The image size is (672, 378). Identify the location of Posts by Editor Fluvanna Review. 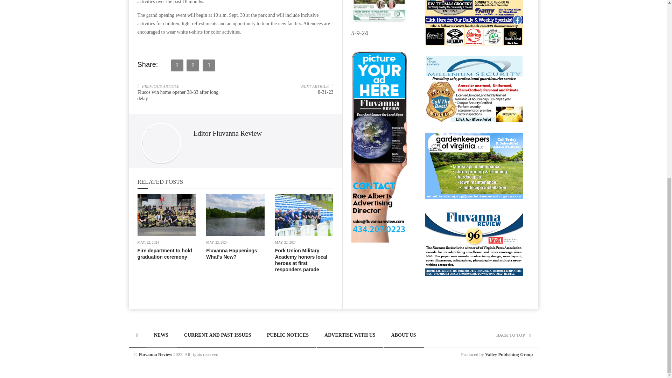
(227, 133).